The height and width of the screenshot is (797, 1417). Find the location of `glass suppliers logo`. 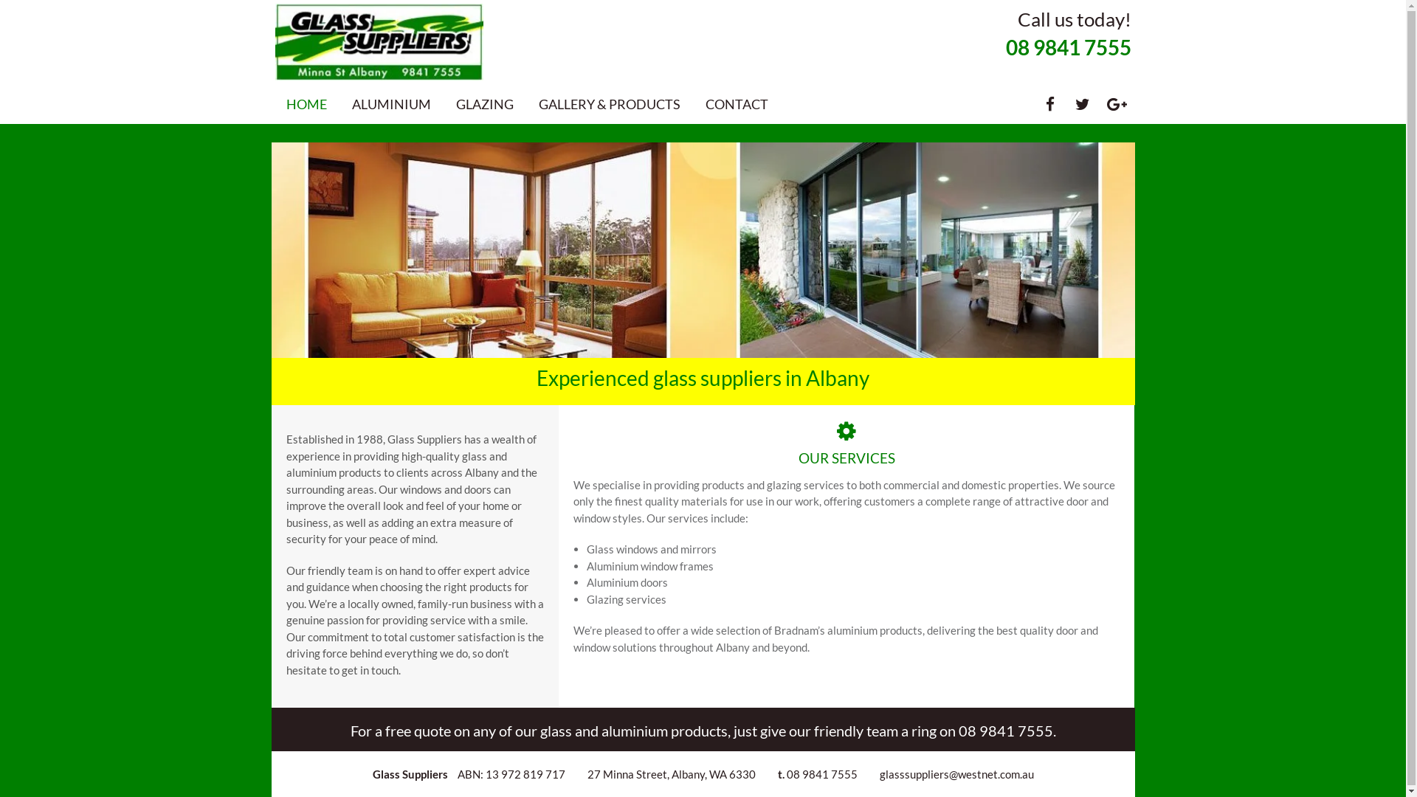

glass suppliers logo is located at coordinates (379, 42).